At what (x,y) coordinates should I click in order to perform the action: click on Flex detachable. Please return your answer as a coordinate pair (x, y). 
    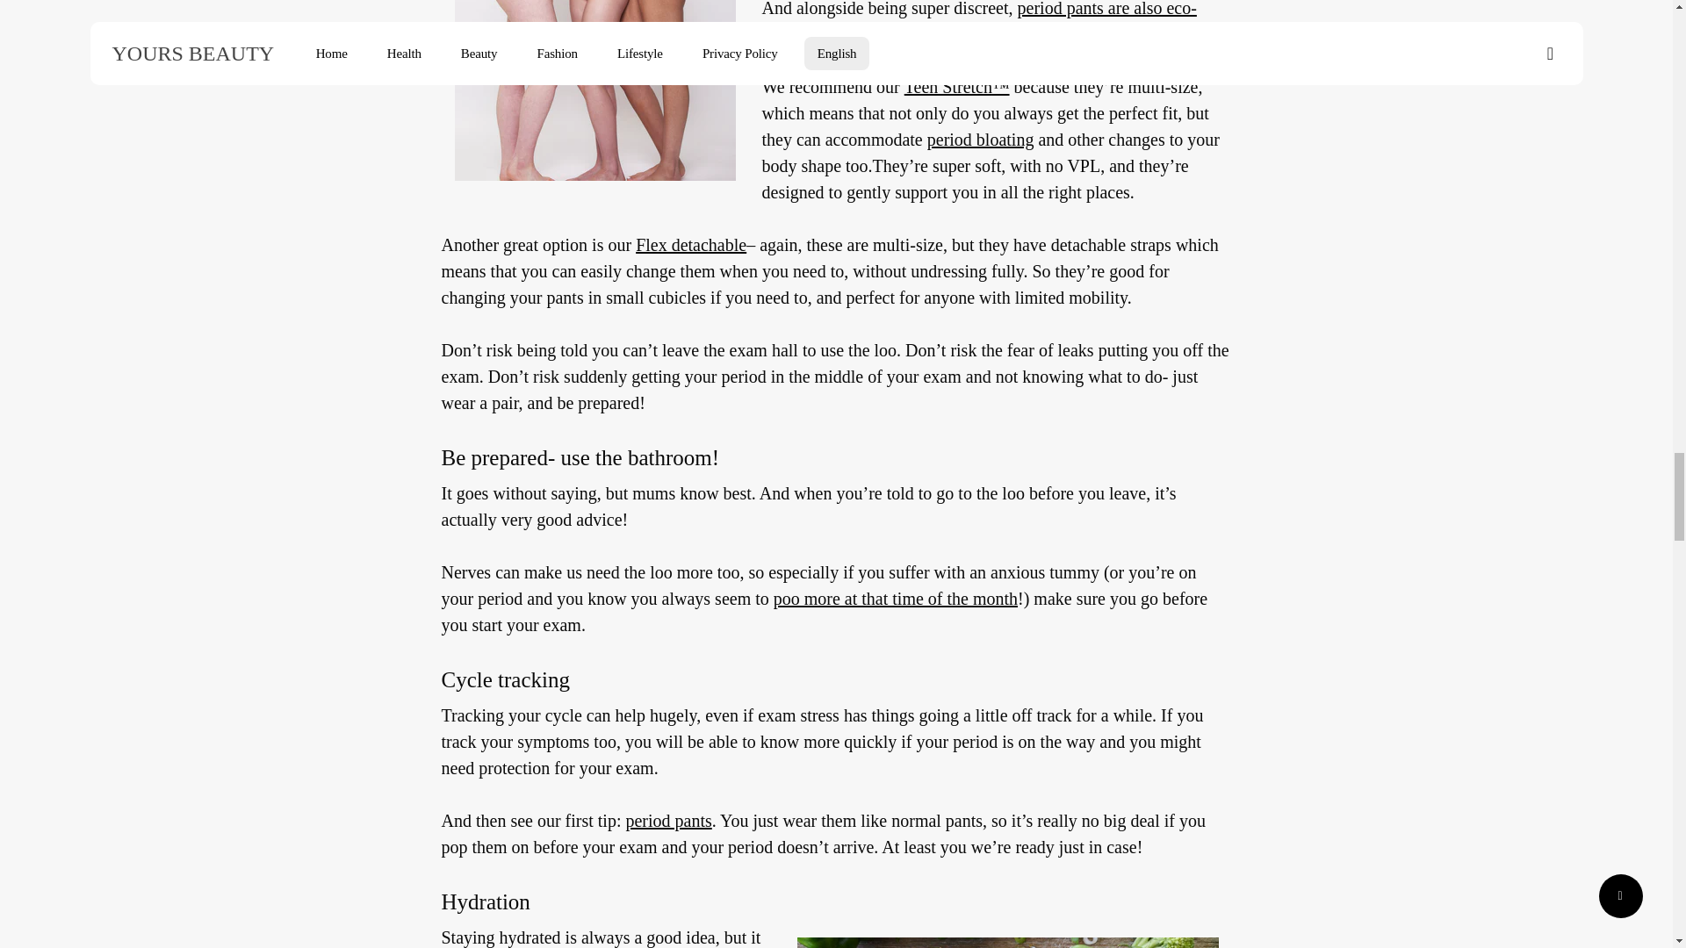
    Looking at the image, I should click on (690, 244).